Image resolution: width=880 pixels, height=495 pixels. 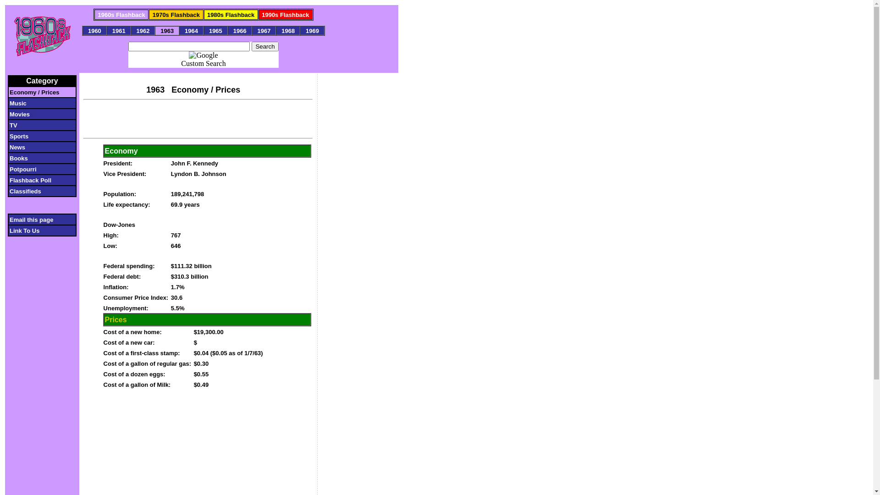 What do you see at coordinates (192, 30) in the screenshot?
I see ` 1964 ` at bounding box center [192, 30].